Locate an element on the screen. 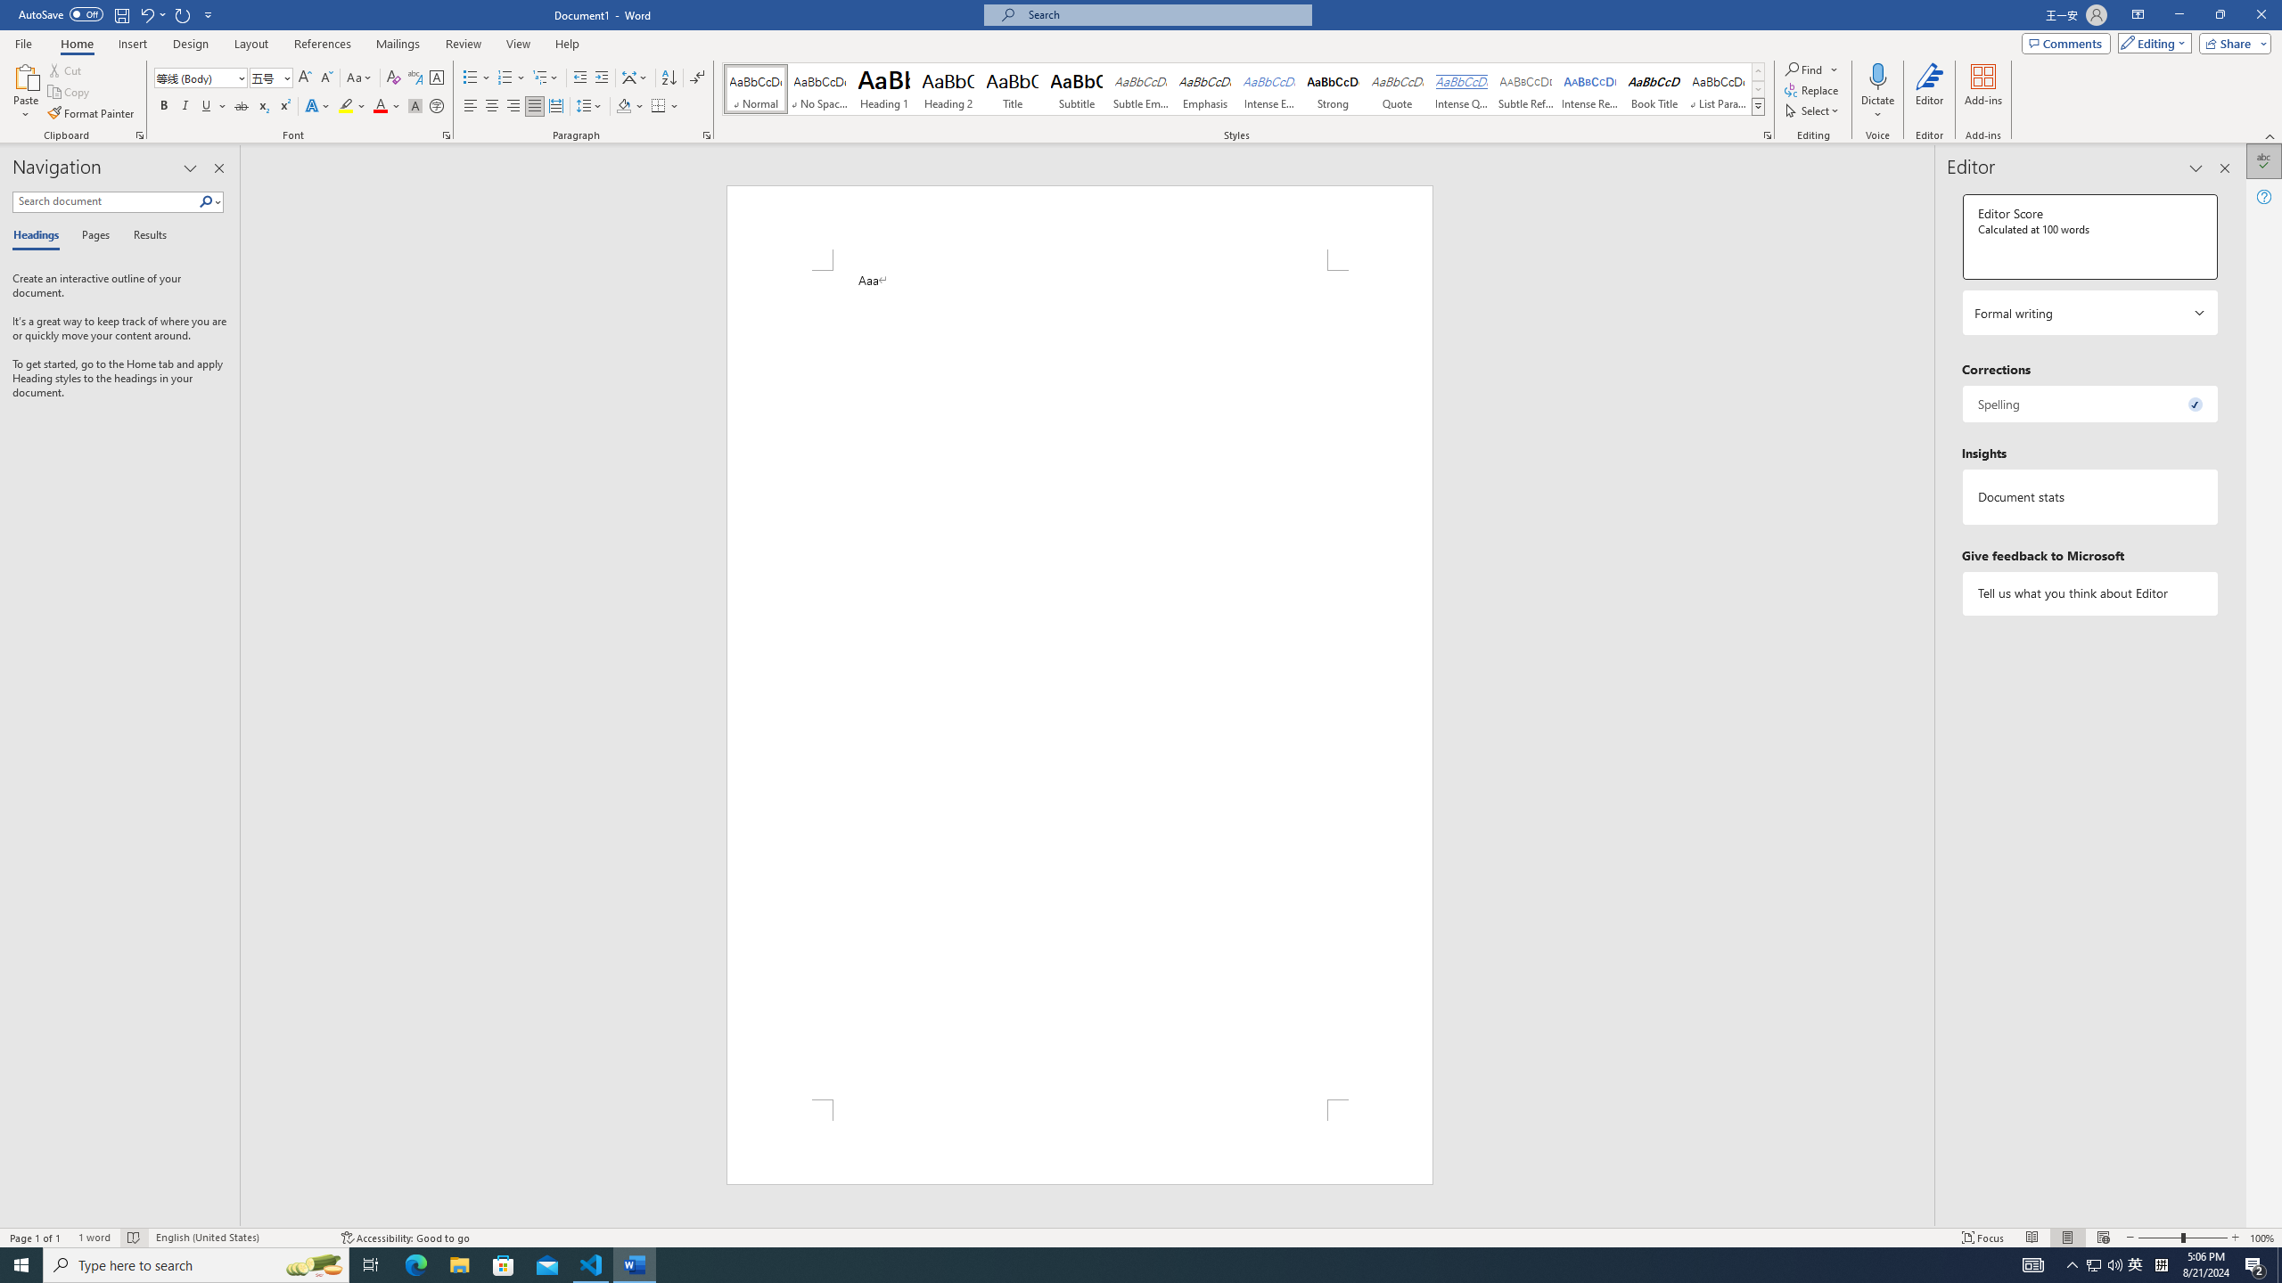  Multilevel List is located at coordinates (545, 78).